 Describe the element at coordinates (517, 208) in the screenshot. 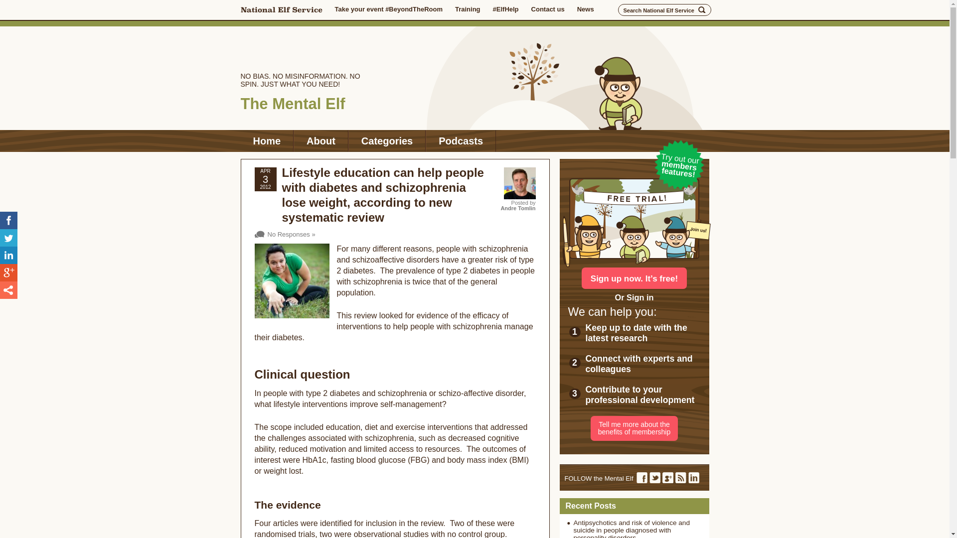

I see `Posts by Andre Tomlin` at that location.